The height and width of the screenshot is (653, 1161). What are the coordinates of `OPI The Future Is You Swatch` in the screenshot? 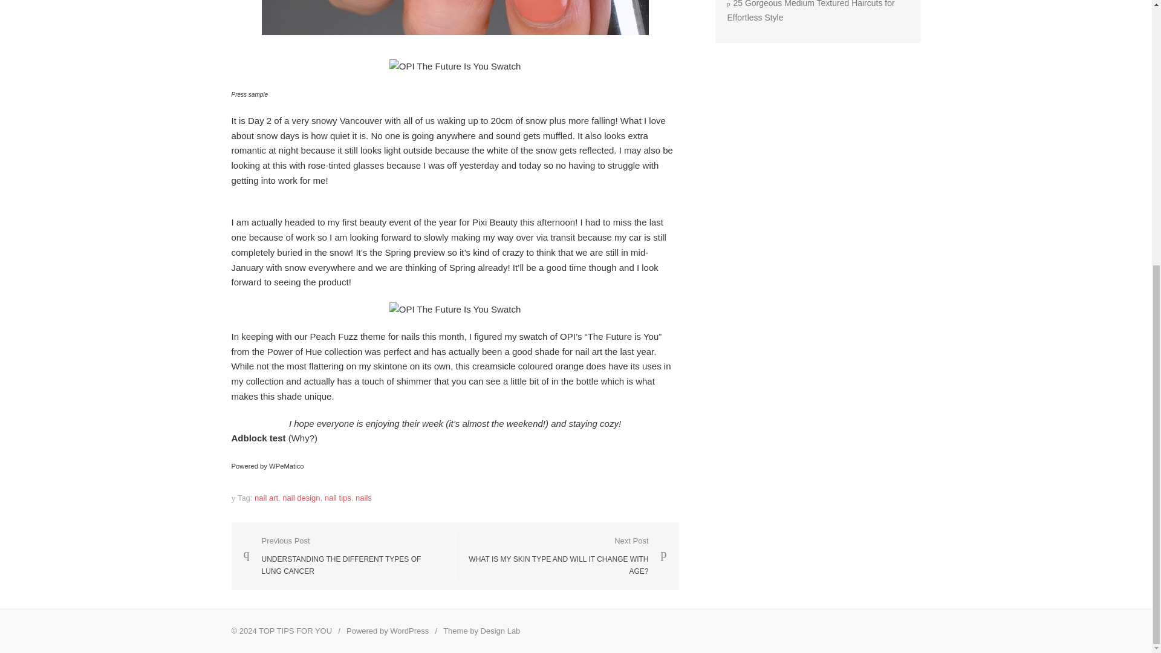 It's located at (455, 310).